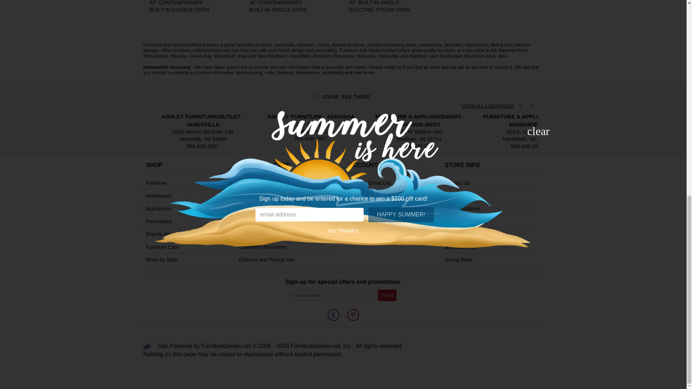 The image size is (692, 389). Describe the element at coordinates (281, 6) in the screenshot. I see `Click to view this Item.` at that location.